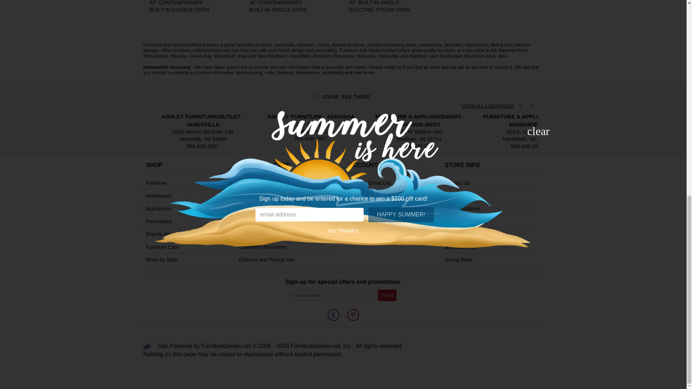 The image size is (692, 389). Describe the element at coordinates (281, 6) in the screenshot. I see `Click to view this Item.` at that location.